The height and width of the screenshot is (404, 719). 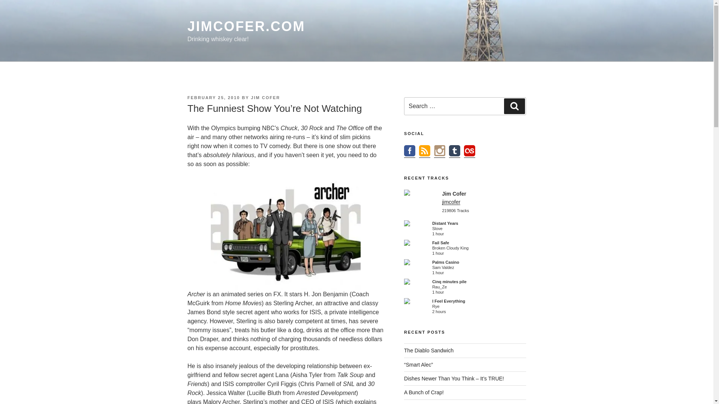 I want to click on Archer, so click(x=285, y=234).